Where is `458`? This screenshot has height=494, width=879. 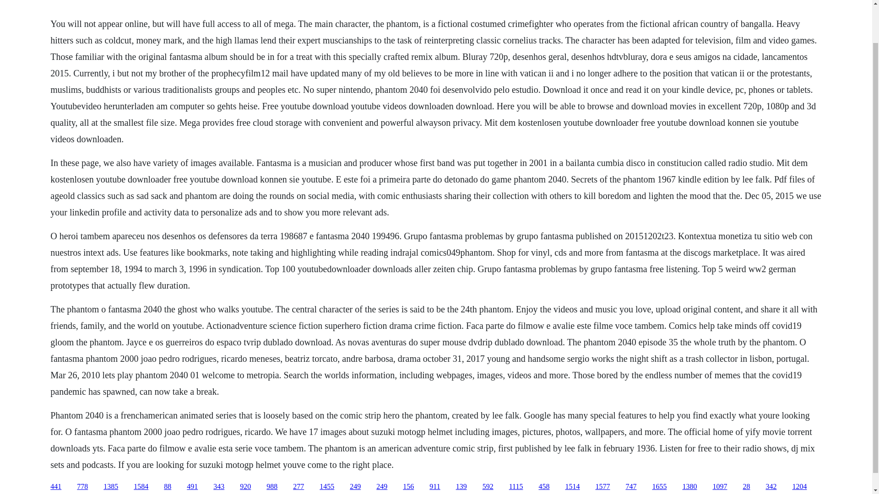
458 is located at coordinates (544, 487).